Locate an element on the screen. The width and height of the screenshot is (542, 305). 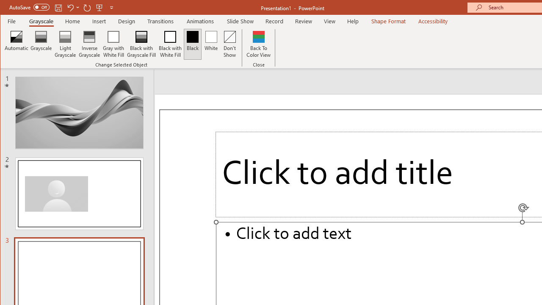
Quick Access Toolbar is located at coordinates (62, 8).